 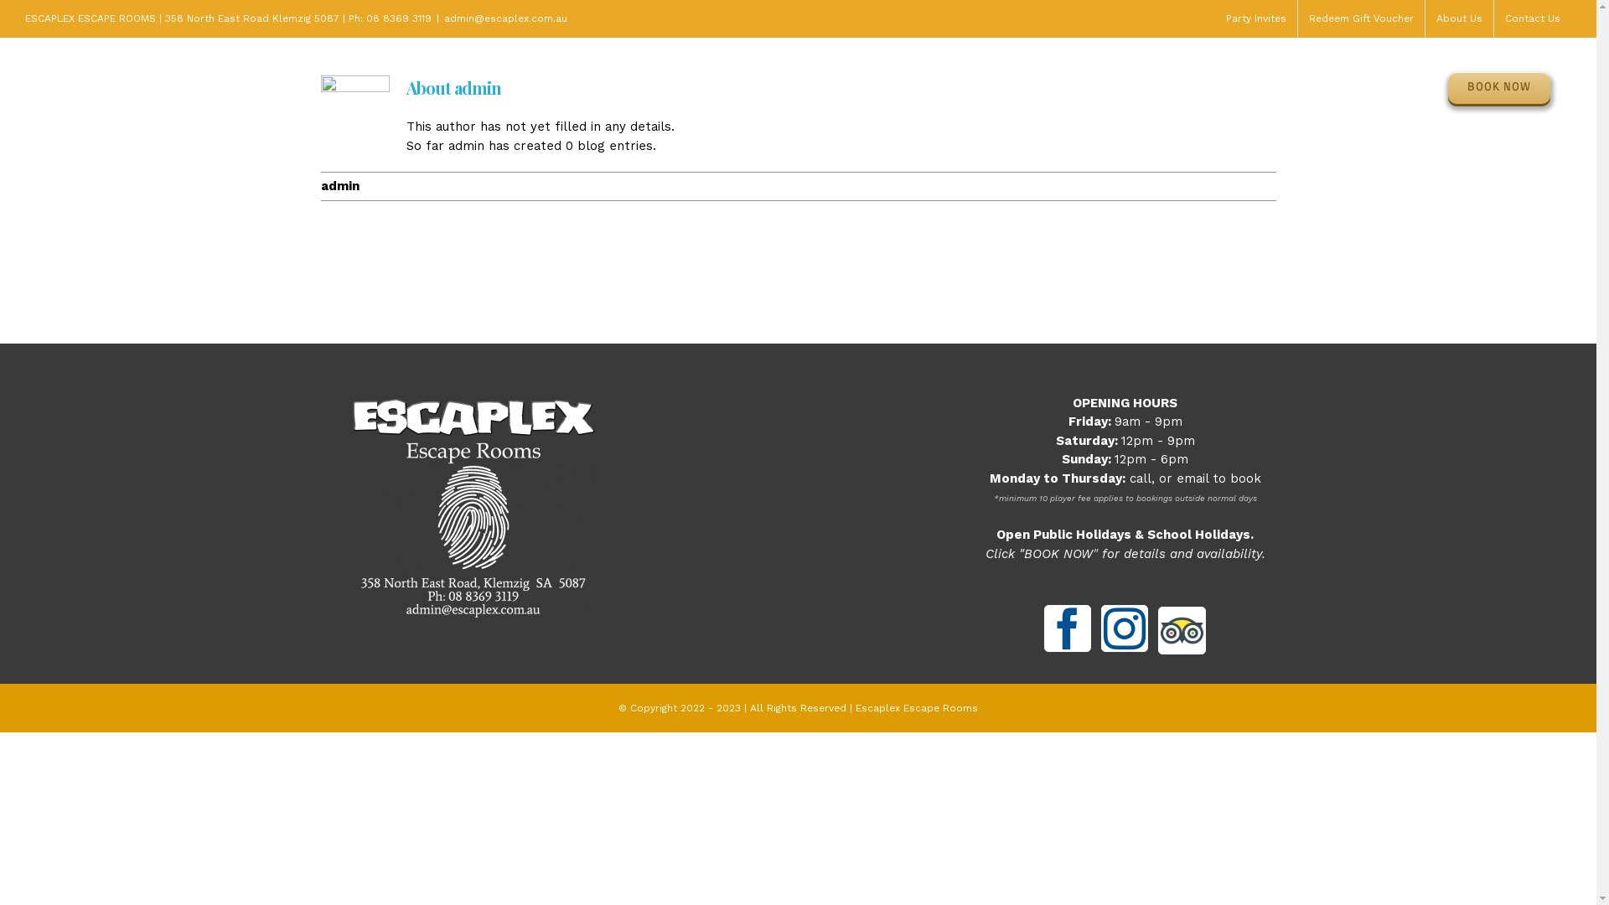 I want to click on GIFT VOUCHERS, so click(x=1296, y=88).